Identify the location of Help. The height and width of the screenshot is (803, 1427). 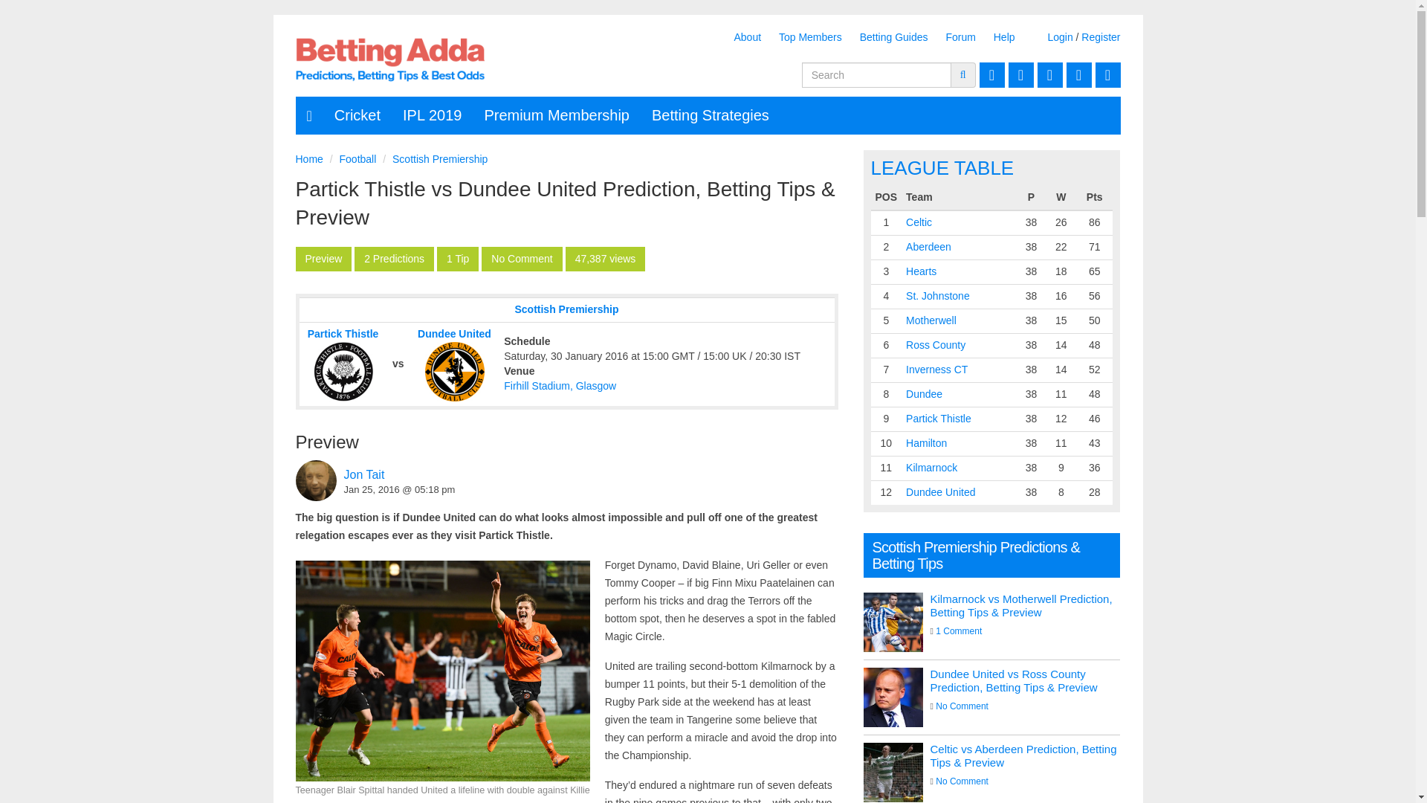
(1004, 37).